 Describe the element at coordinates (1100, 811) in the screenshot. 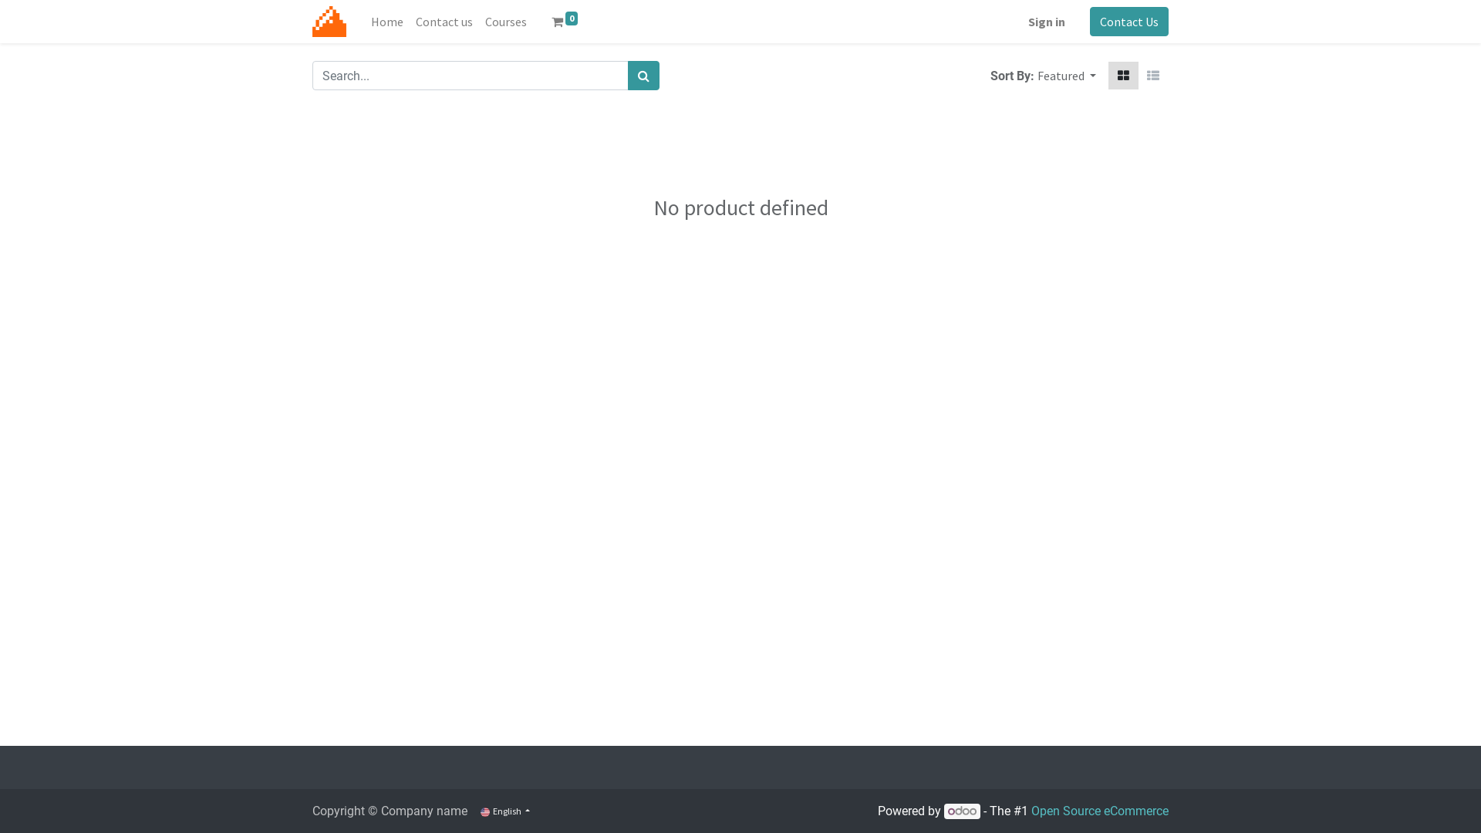

I see `Open Source eCommerce` at that location.